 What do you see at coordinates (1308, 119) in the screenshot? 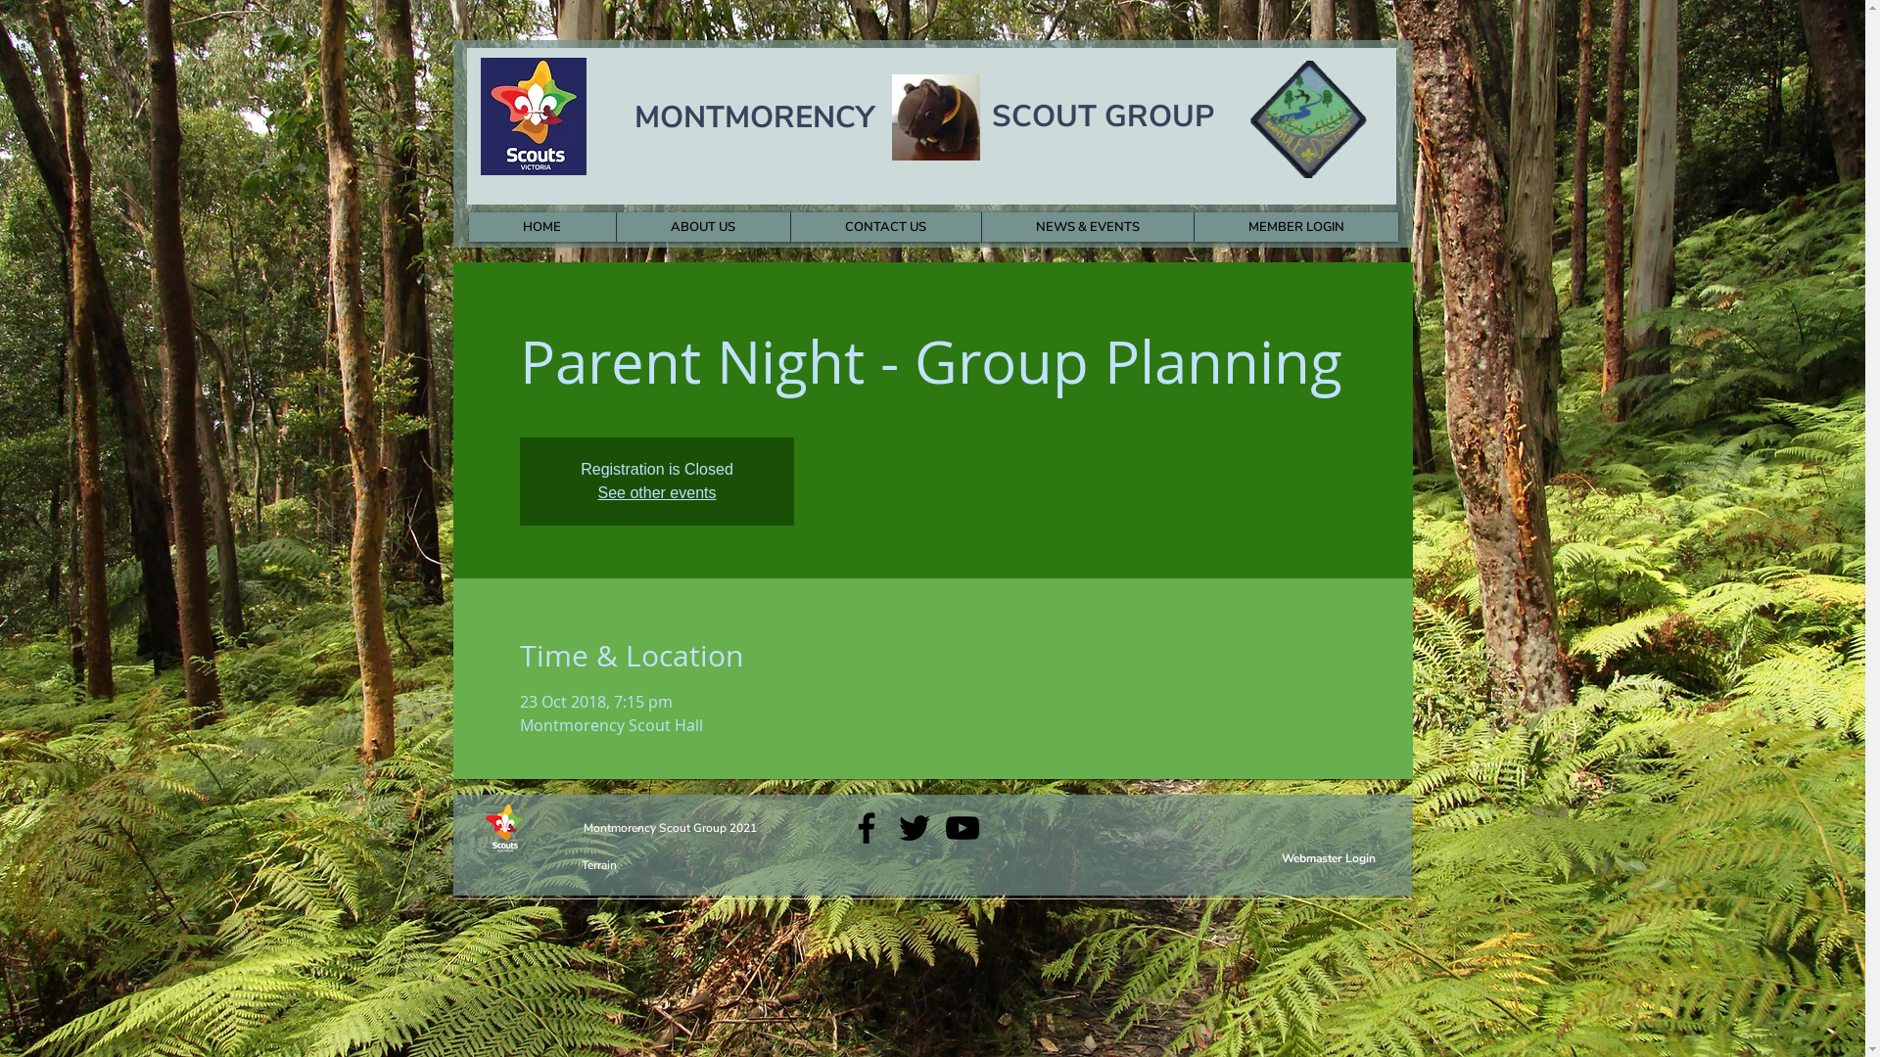
I see `Banyule District ` at bounding box center [1308, 119].